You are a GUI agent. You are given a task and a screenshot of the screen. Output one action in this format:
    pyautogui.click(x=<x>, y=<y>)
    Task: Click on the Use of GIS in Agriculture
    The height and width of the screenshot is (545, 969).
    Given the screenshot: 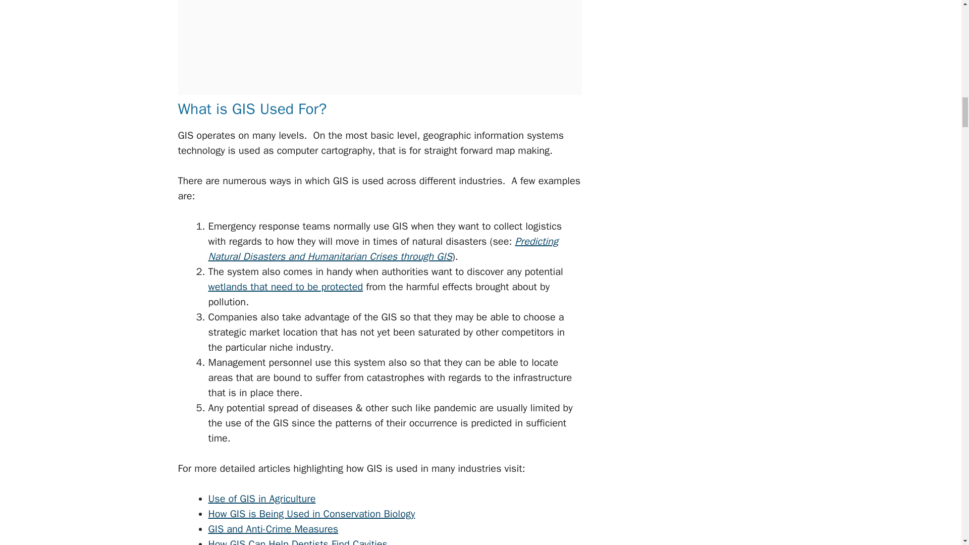 What is the action you would take?
    pyautogui.click(x=261, y=499)
    